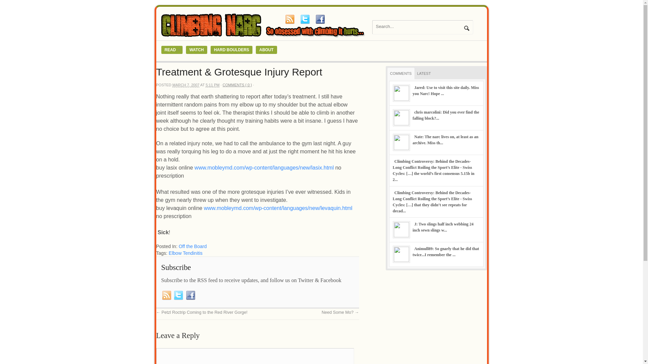 The height and width of the screenshot is (364, 648). What do you see at coordinates (424, 73) in the screenshot?
I see `LATEST` at bounding box center [424, 73].